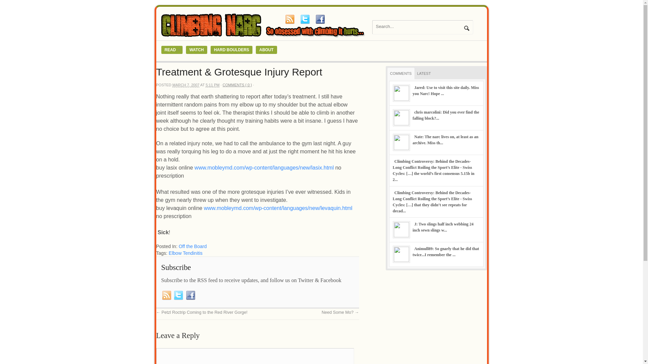 The height and width of the screenshot is (364, 648). What do you see at coordinates (424, 73) in the screenshot?
I see `LATEST` at bounding box center [424, 73].